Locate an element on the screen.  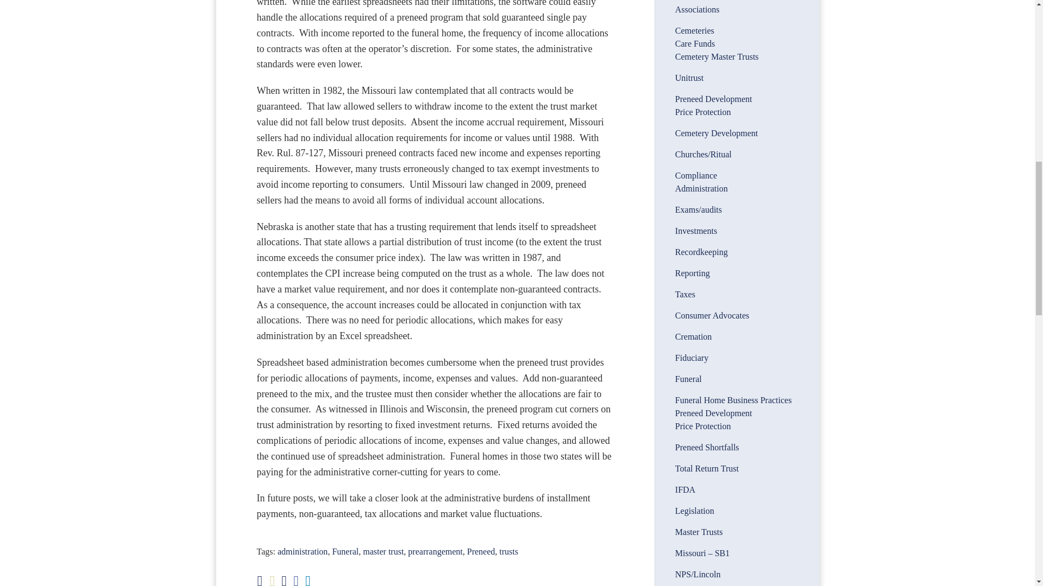
Price Protection is located at coordinates (703, 112).